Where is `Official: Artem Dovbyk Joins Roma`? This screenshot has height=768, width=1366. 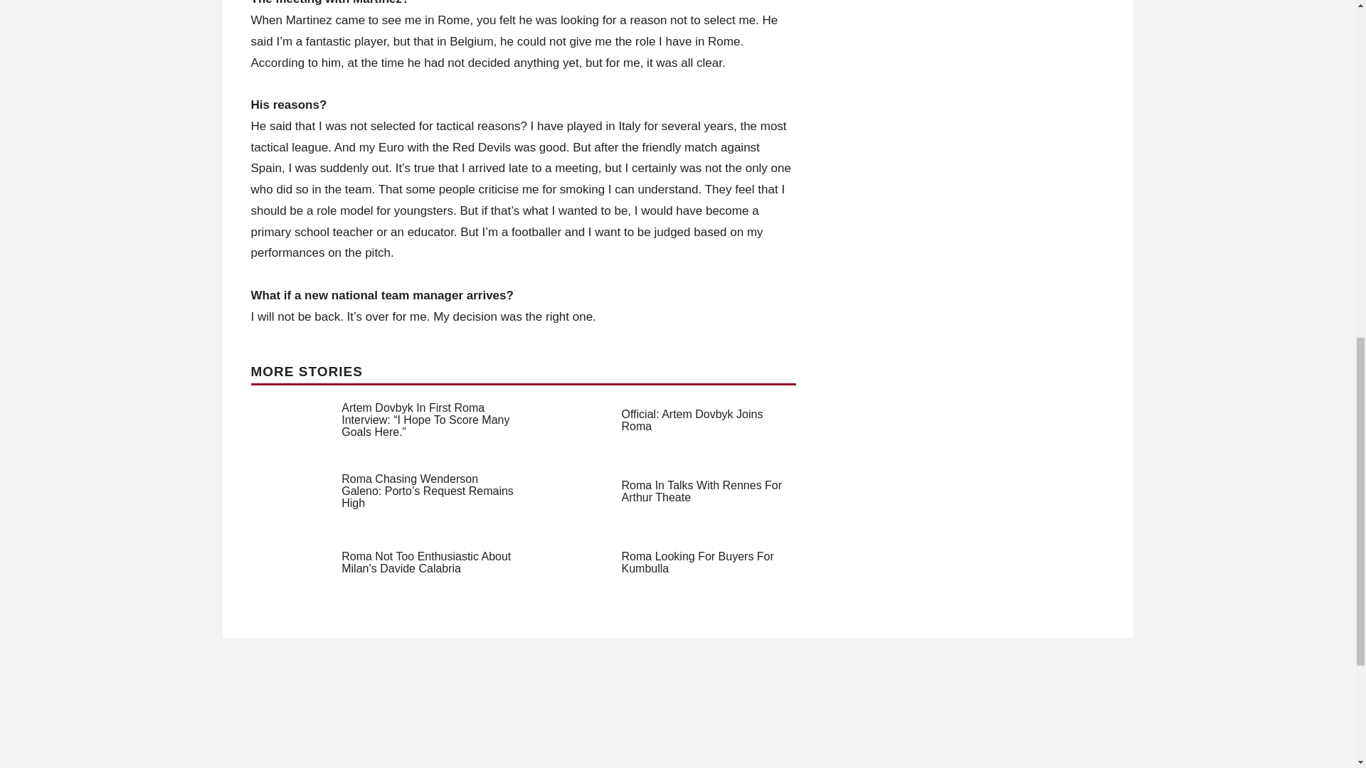
Official: Artem Dovbyk Joins Roma is located at coordinates (692, 420).